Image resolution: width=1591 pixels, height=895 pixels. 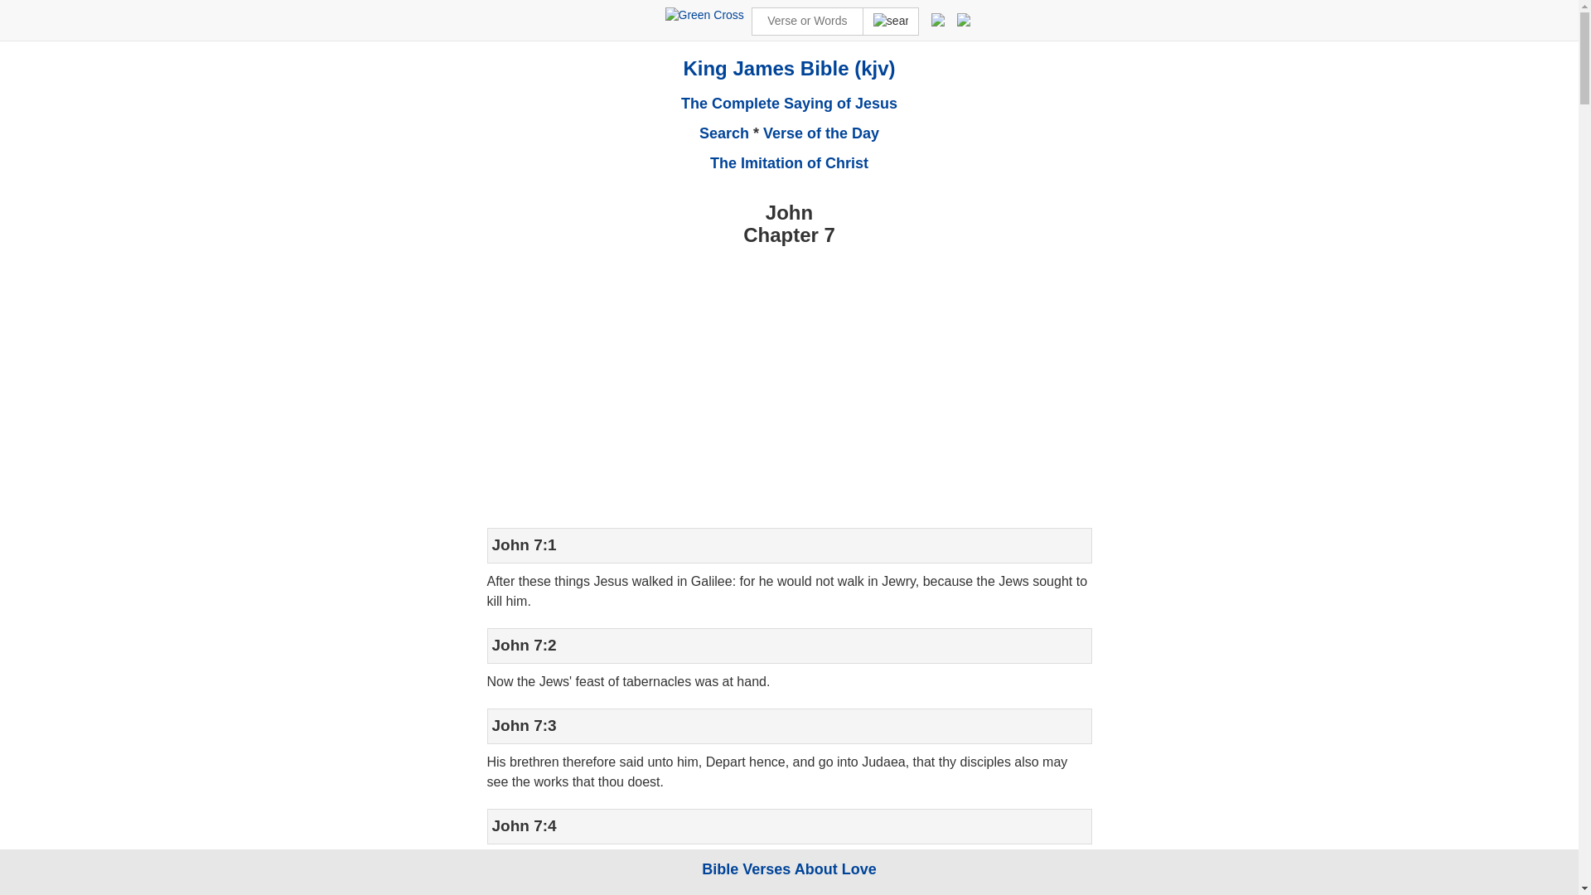 What do you see at coordinates (890, 22) in the screenshot?
I see `search` at bounding box center [890, 22].